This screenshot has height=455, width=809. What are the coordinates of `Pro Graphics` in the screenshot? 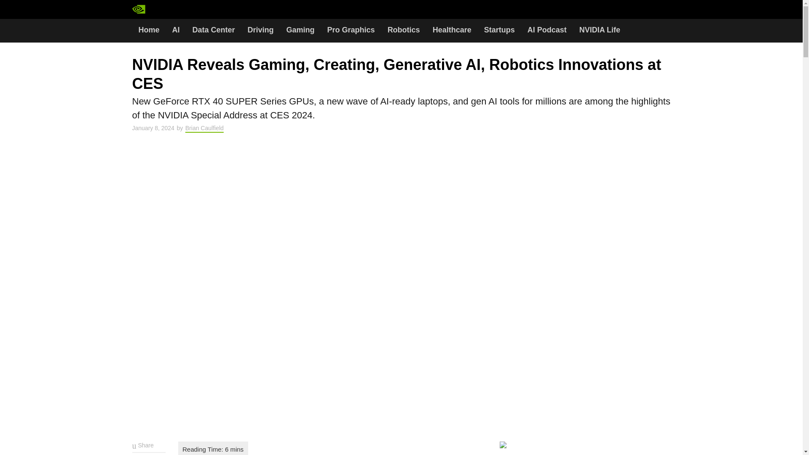 It's located at (351, 31).